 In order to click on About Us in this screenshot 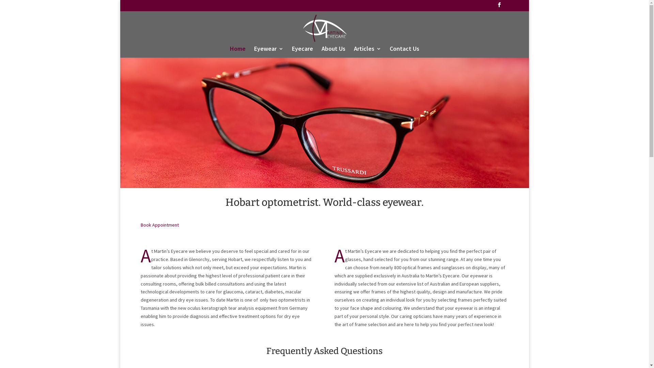, I will do `click(333, 52)`.